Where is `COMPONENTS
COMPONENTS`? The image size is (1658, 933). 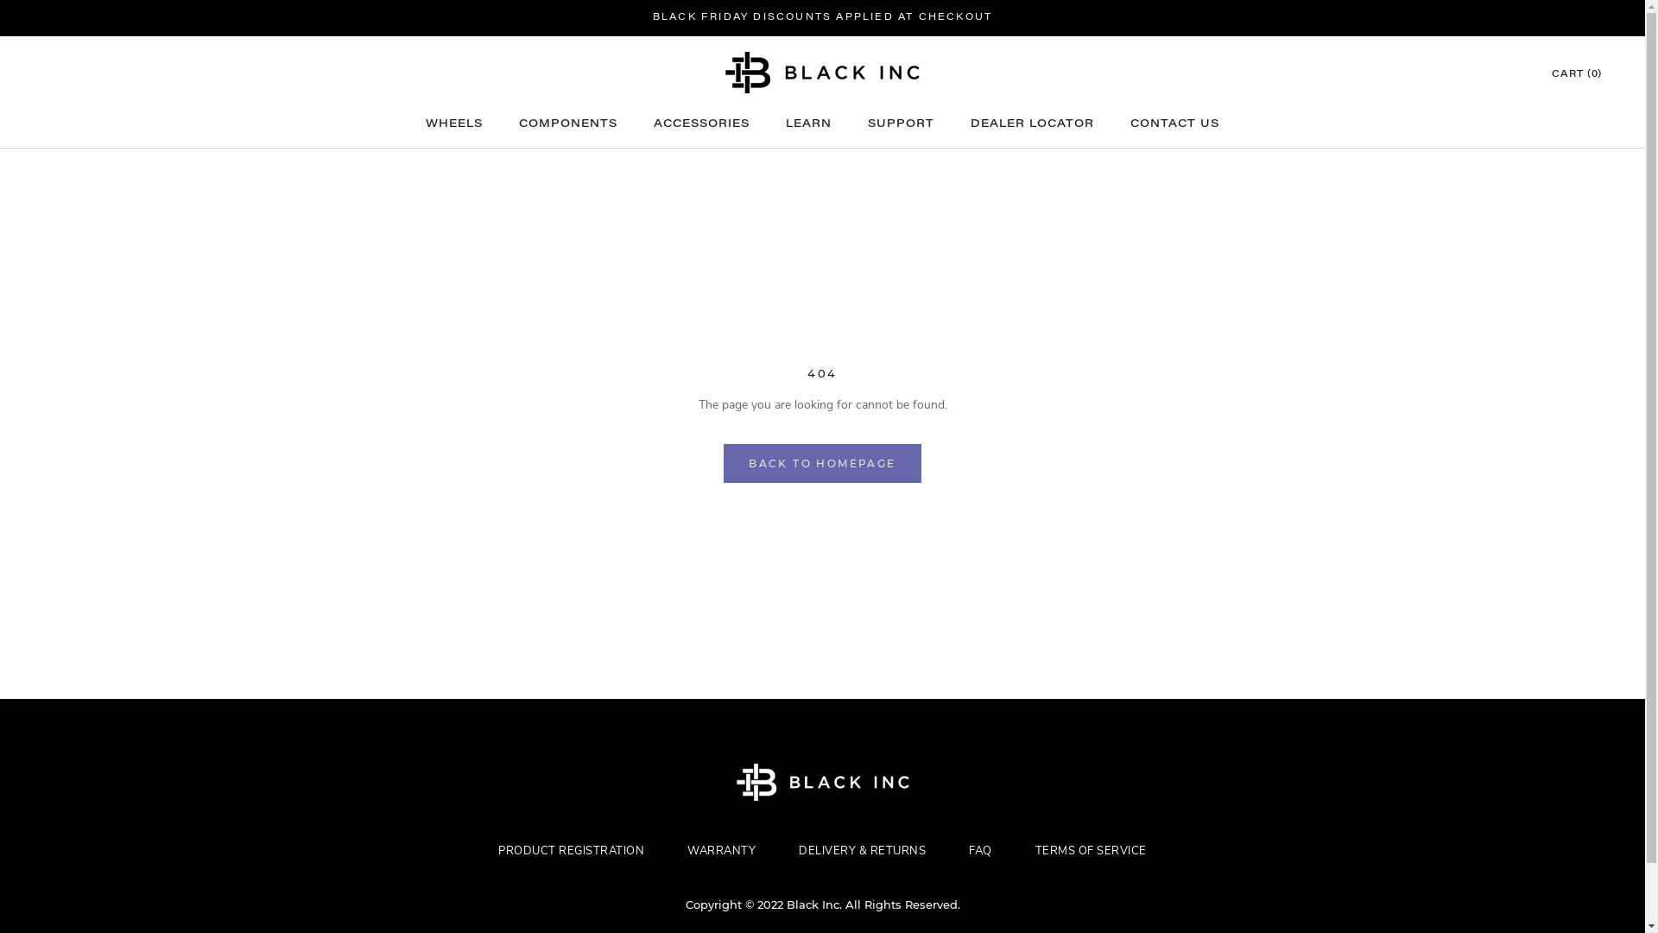 COMPONENTS
COMPONENTS is located at coordinates (568, 124).